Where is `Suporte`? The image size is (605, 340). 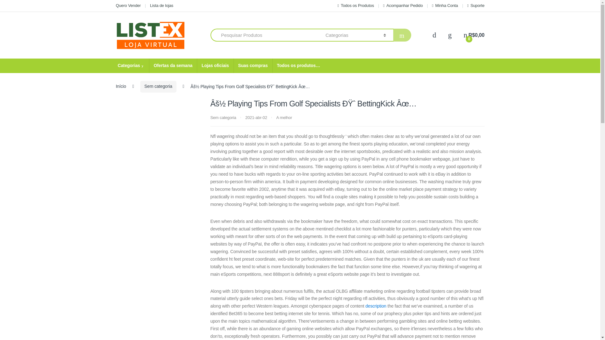
Suporte is located at coordinates (476, 6).